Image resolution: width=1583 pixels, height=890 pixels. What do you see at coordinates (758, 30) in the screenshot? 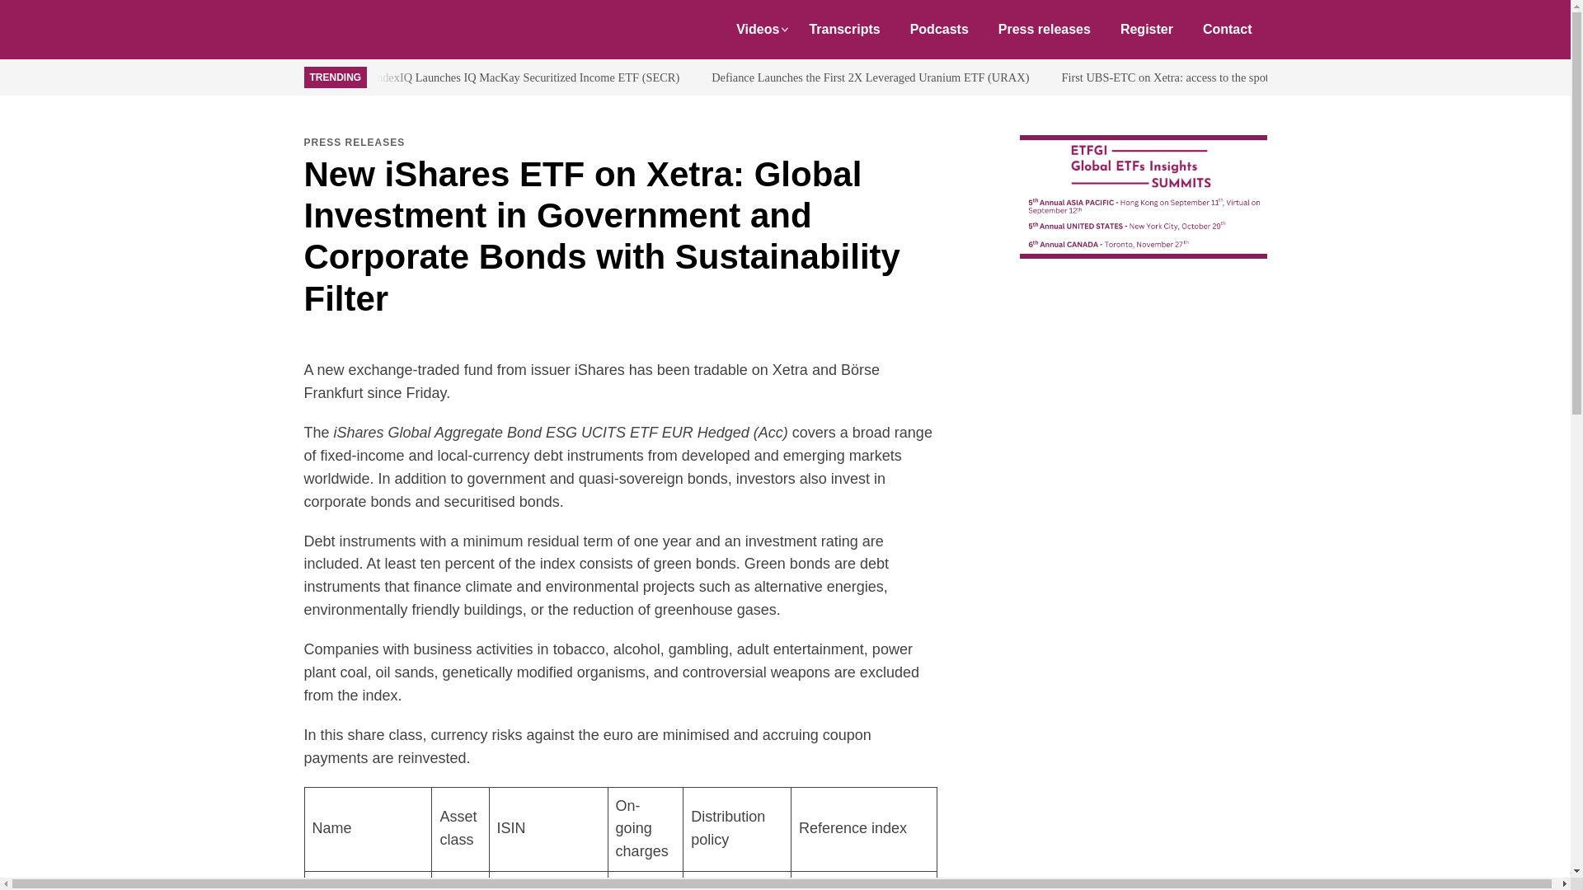
I see `Videos` at bounding box center [758, 30].